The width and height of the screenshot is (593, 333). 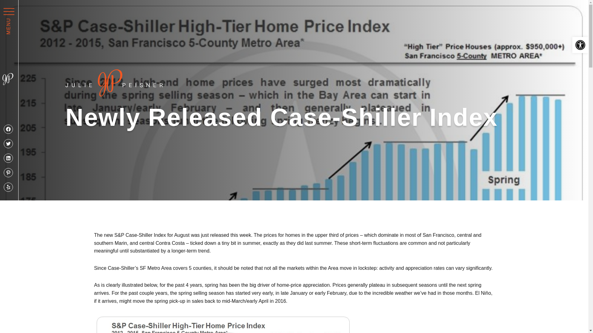 What do you see at coordinates (8, 173) in the screenshot?
I see `pinterest` at bounding box center [8, 173].